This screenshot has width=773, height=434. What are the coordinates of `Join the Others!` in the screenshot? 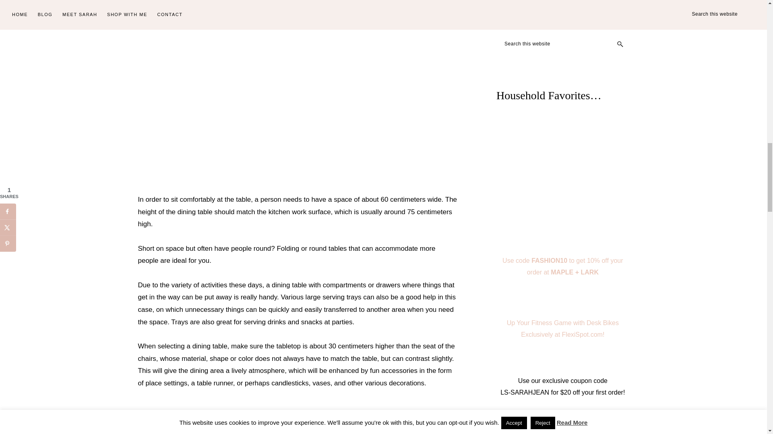 It's located at (562, 3).